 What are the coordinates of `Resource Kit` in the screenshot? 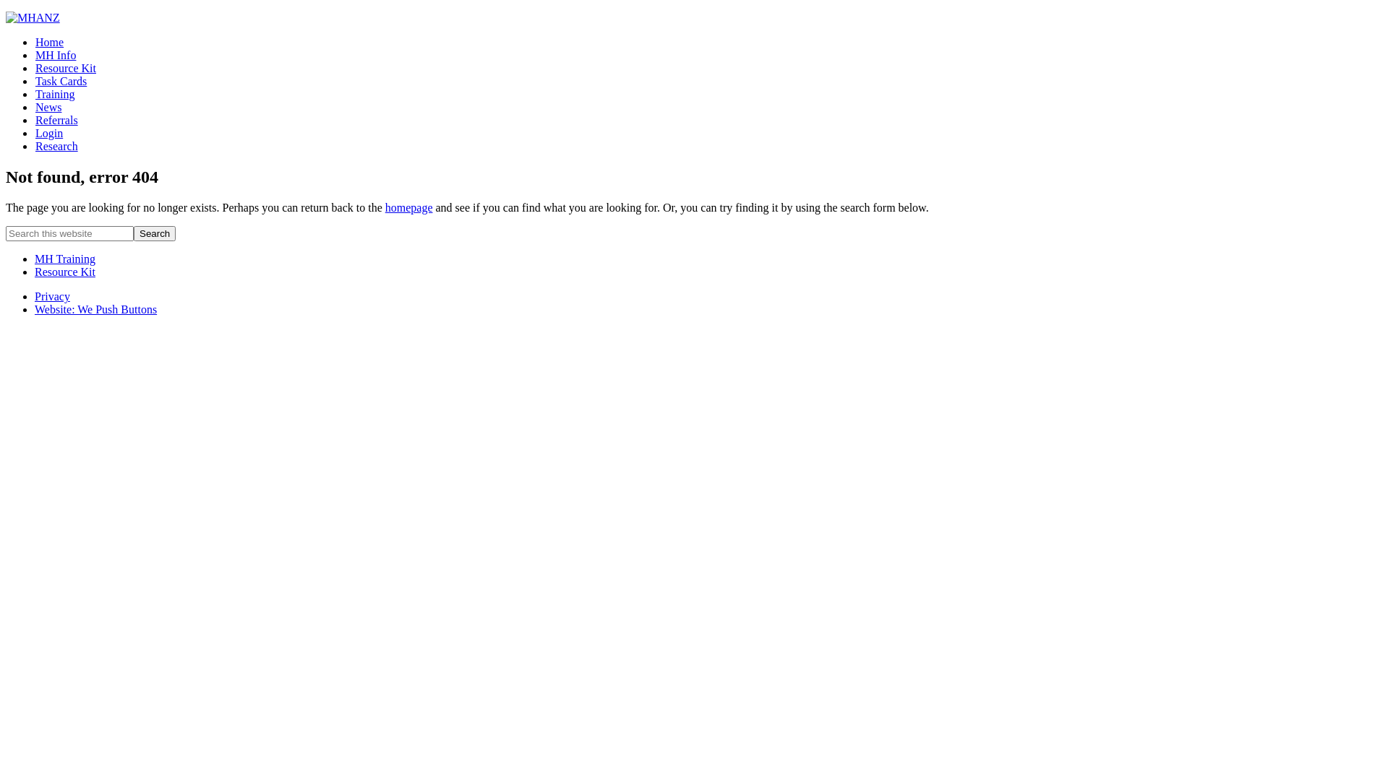 It's located at (65, 68).